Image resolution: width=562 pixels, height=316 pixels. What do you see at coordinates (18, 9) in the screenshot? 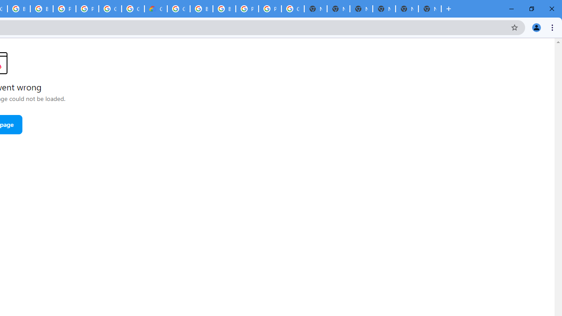
I see `Browse Chrome as a guest - Computer - Google Chrome Help` at bounding box center [18, 9].